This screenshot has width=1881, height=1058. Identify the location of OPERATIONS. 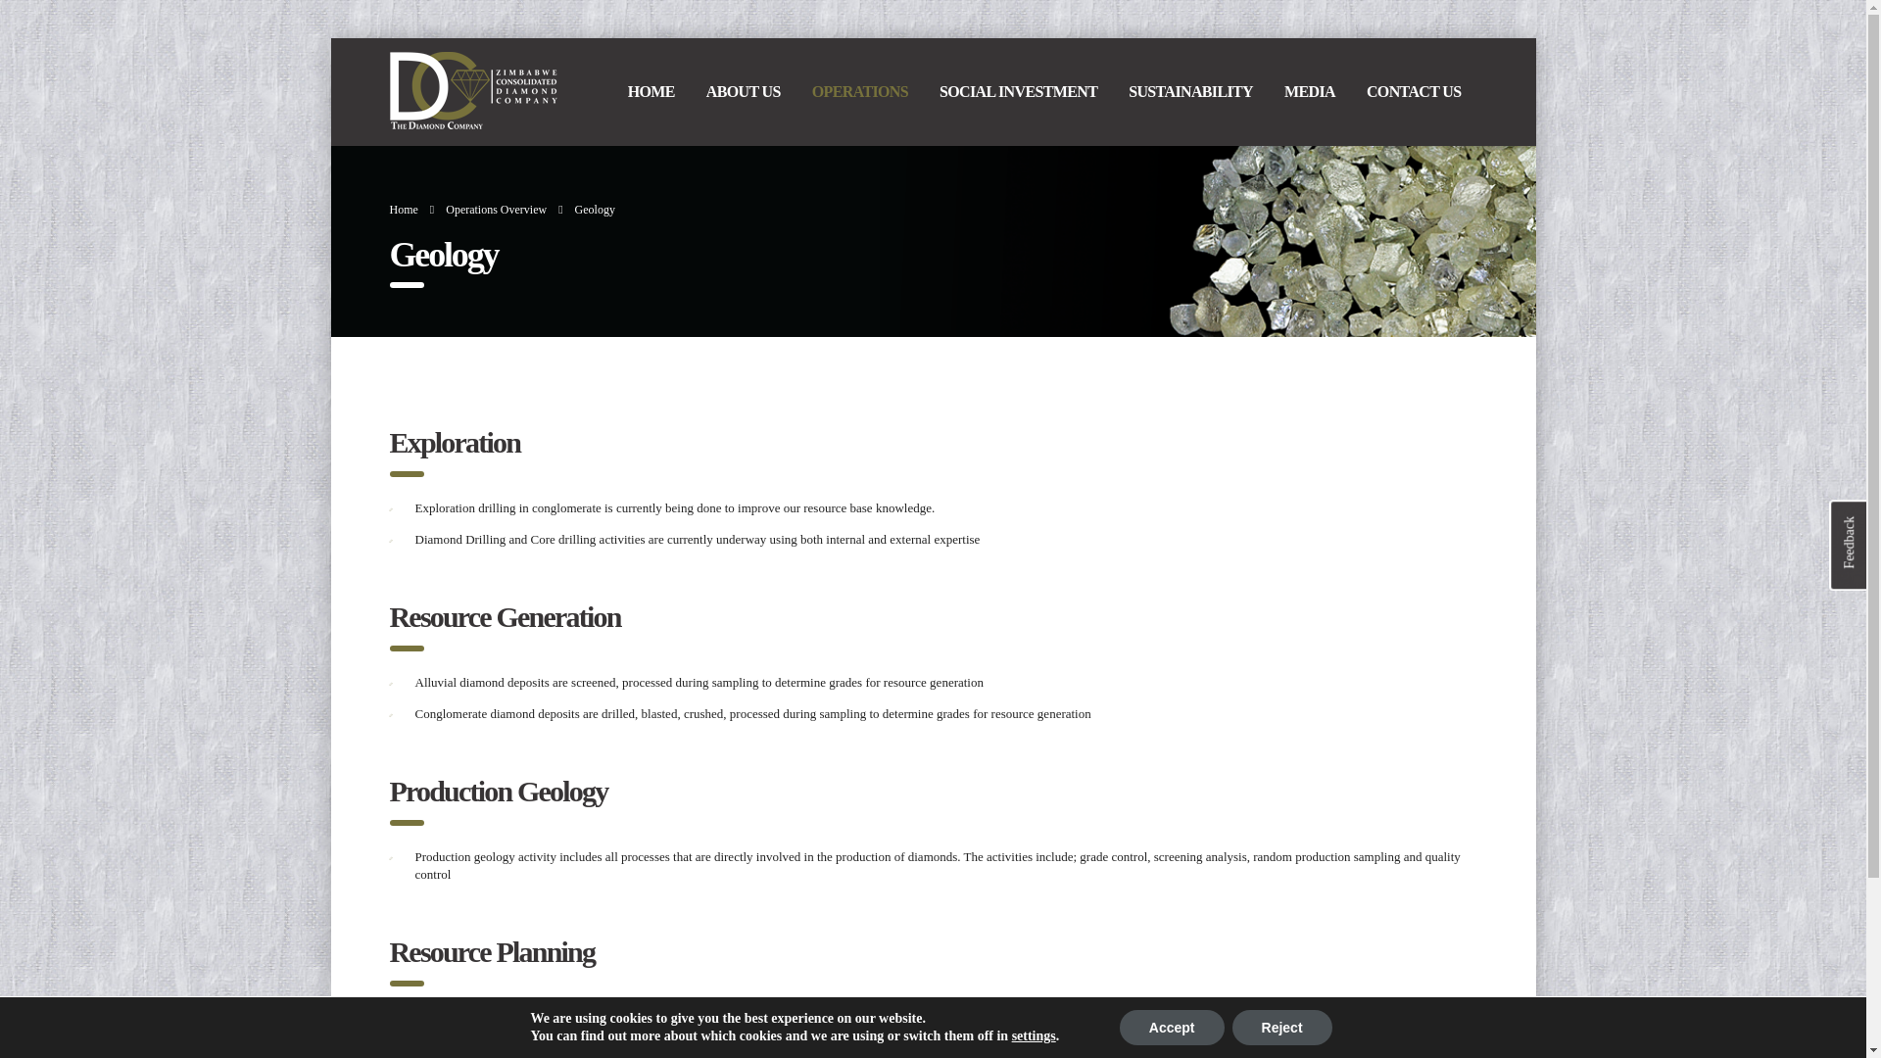
(859, 92).